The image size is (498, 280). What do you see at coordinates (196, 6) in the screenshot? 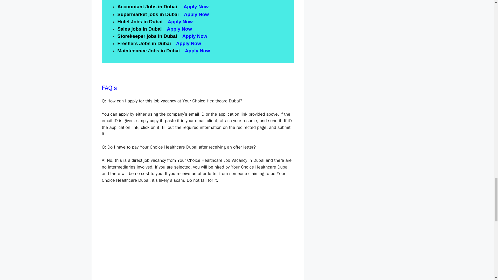
I see `Apply Now` at bounding box center [196, 6].